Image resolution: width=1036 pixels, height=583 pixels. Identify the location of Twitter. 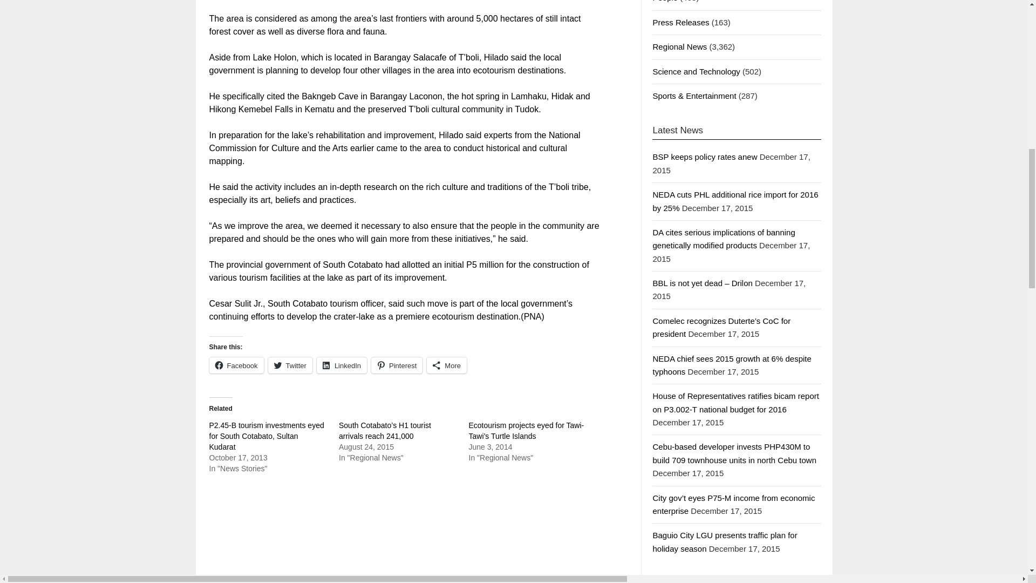
(290, 365).